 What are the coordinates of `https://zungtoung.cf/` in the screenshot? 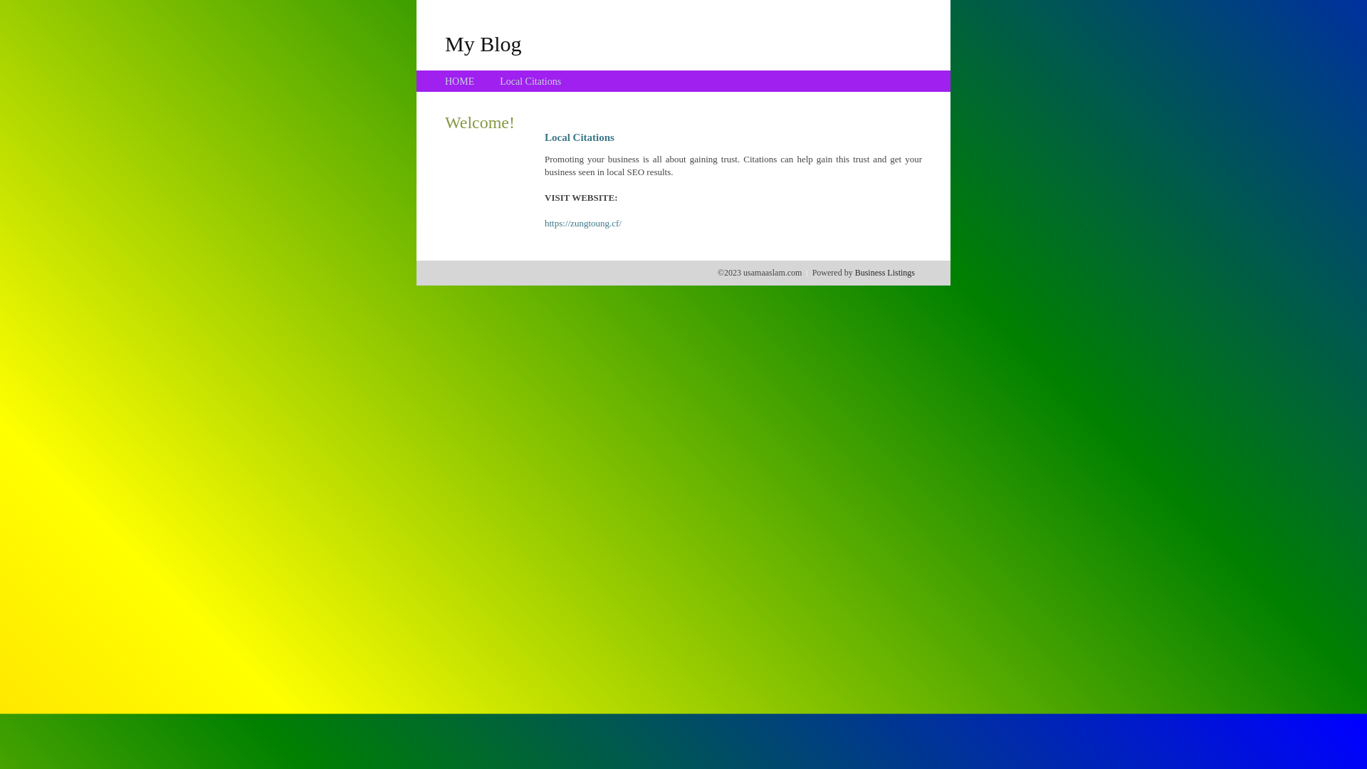 It's located at (583, 224).